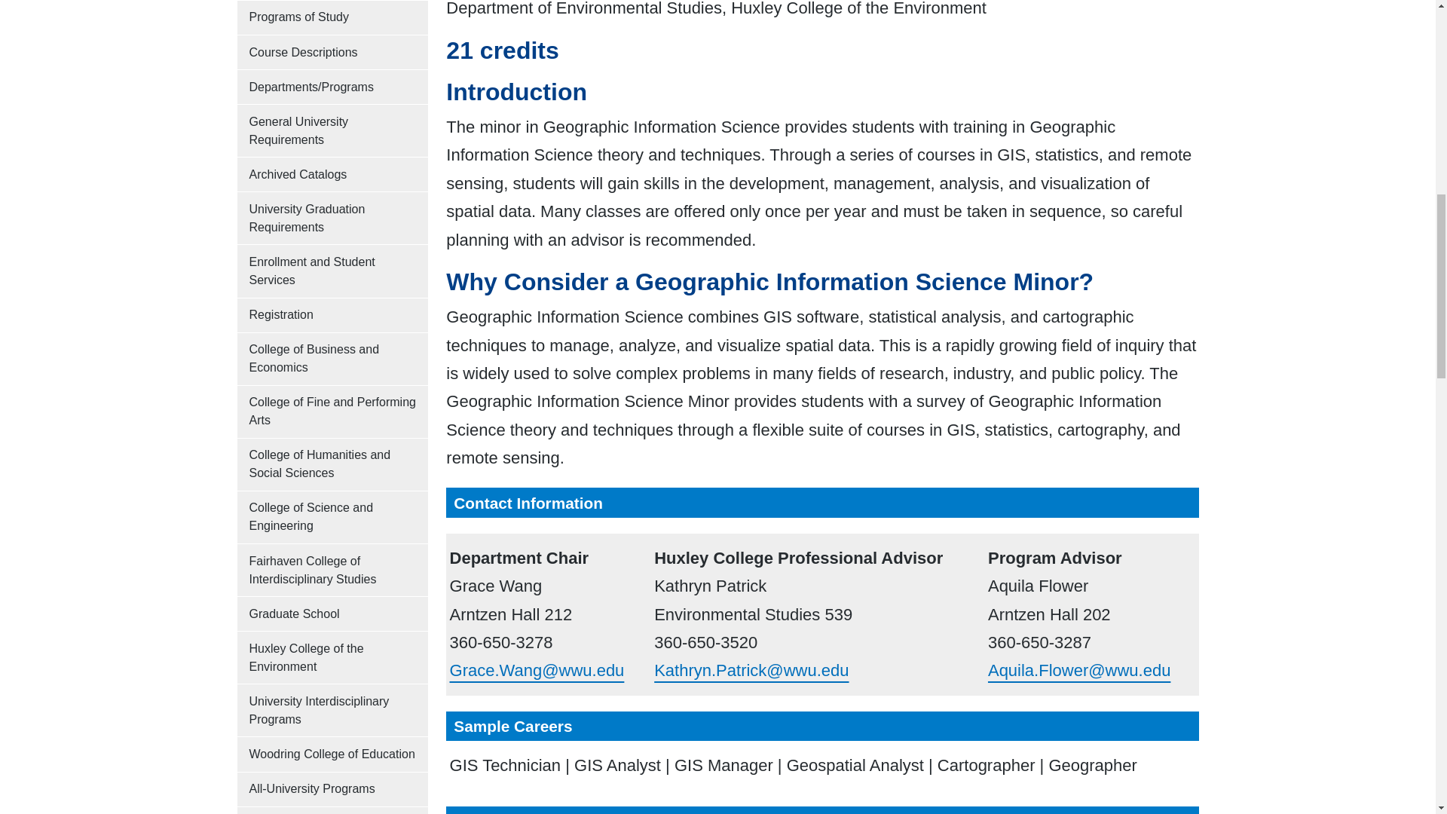 This screenshot has height=814, width=1447. Describe the element at coordinates (332, 315) in the screenshot. I see `Registration` at that location.